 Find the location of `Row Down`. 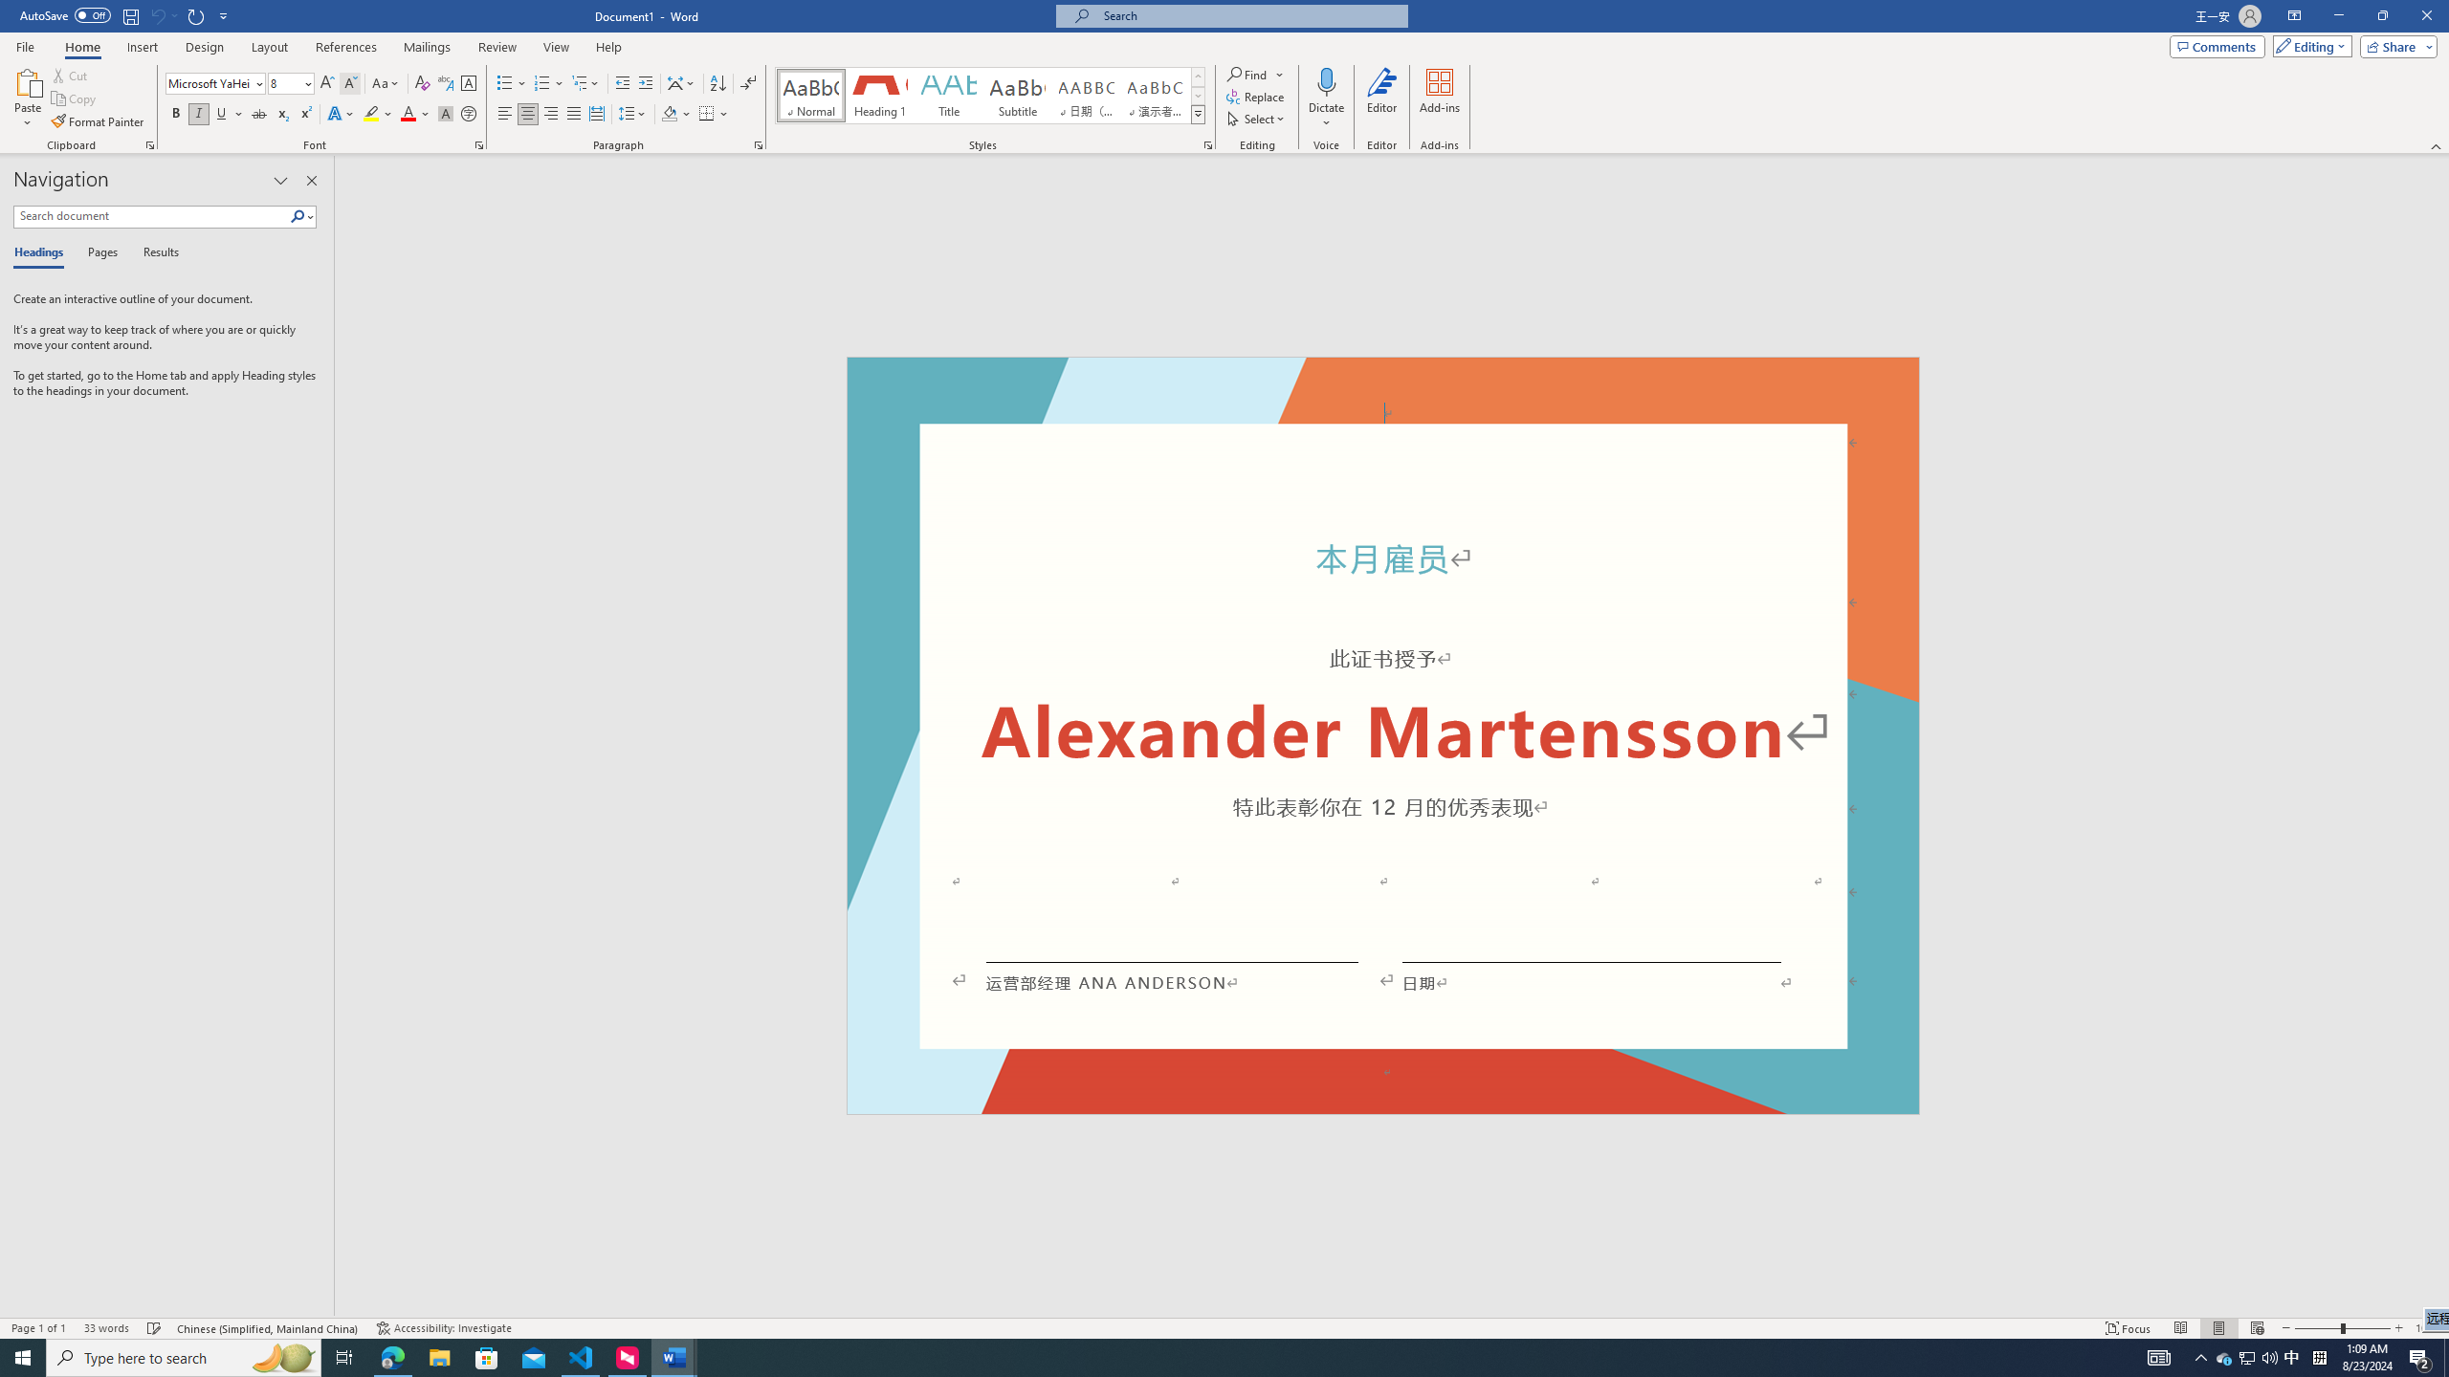

Row Down is located at coordinates (1198, 96).